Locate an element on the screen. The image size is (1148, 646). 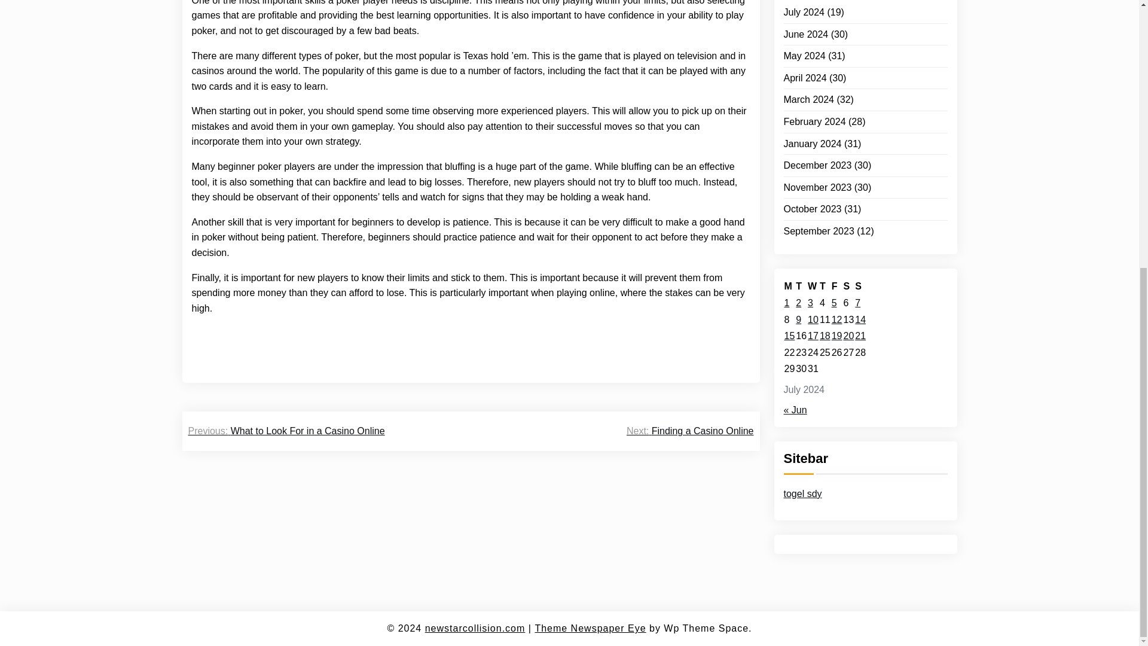
January 2024 is located at coordinates (812, 129).